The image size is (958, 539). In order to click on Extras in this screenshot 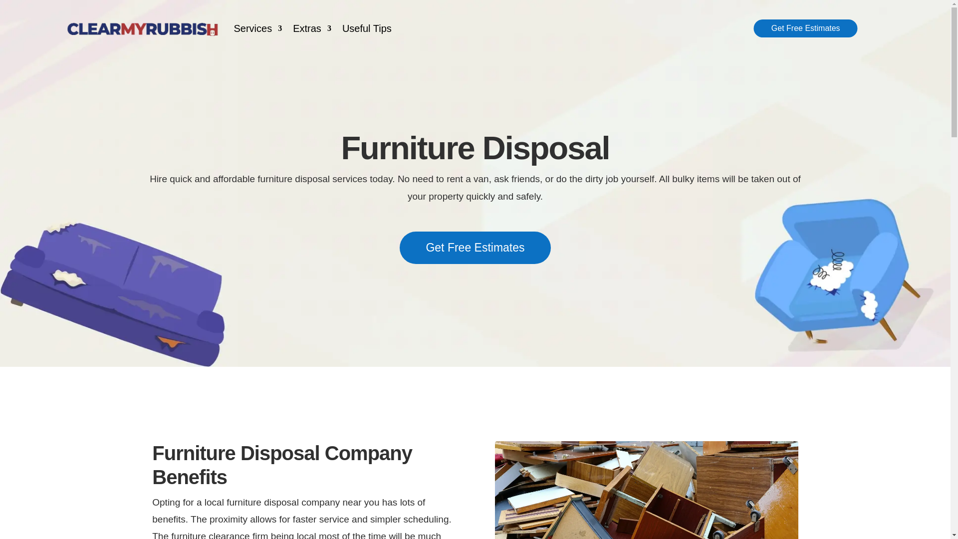, I will do `click(312, 28)`.